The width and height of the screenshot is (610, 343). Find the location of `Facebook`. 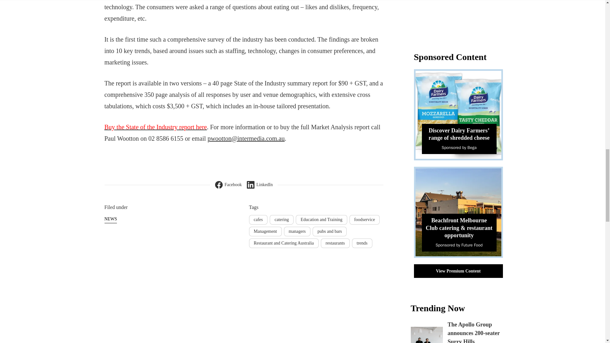

Facebook is located at coordinates (228, 185).